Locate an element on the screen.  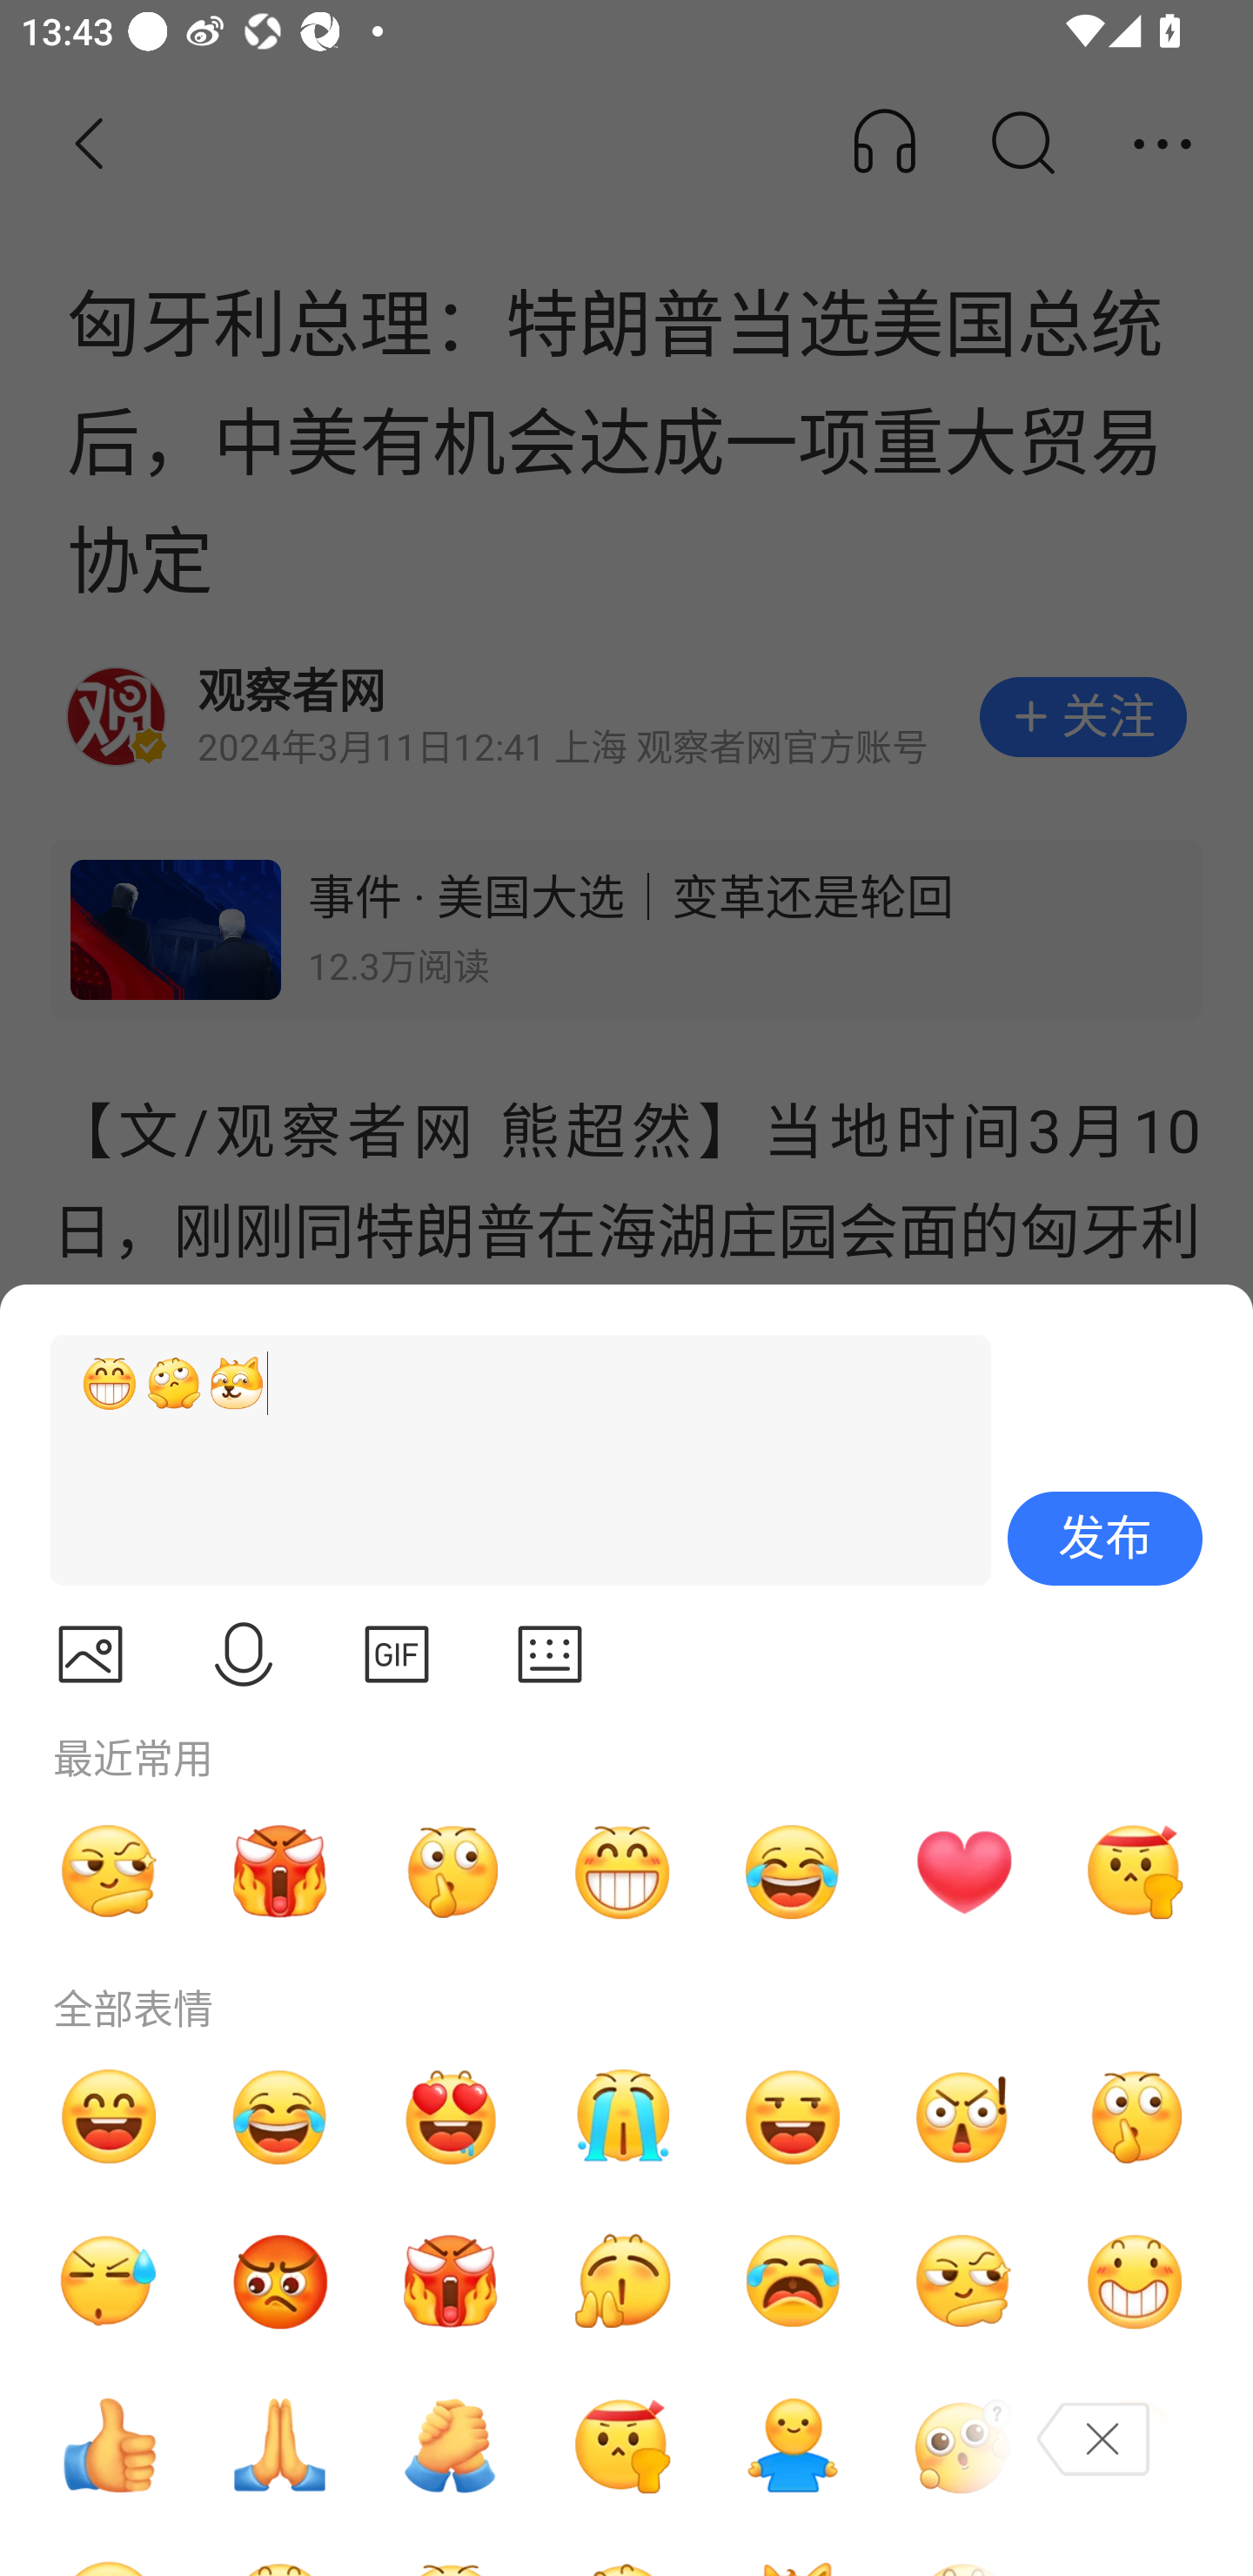
疑问 is located at coordinates (963, 2445).